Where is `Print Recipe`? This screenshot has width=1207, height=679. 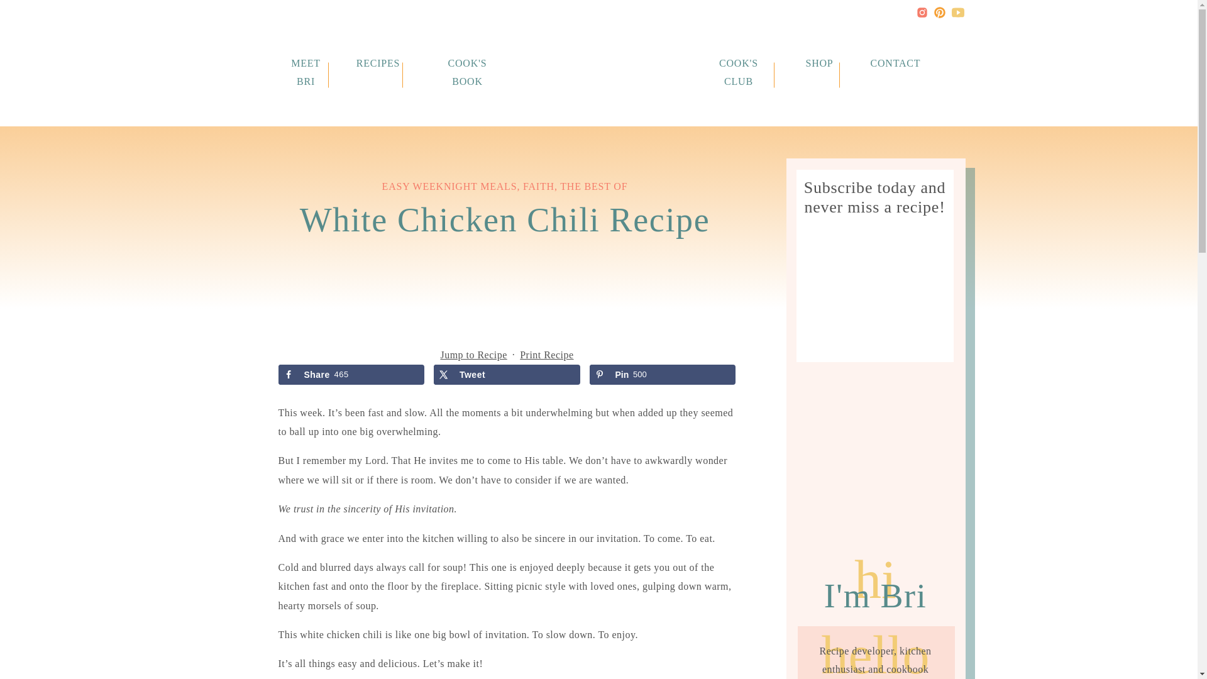
Print Recipe is located at coordinates (546, 355).